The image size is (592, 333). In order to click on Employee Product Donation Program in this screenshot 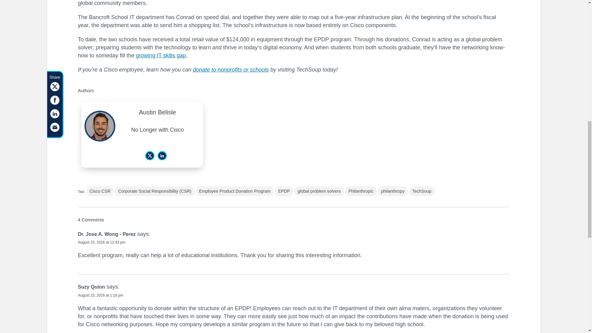, I will do `click(235, 191)`.